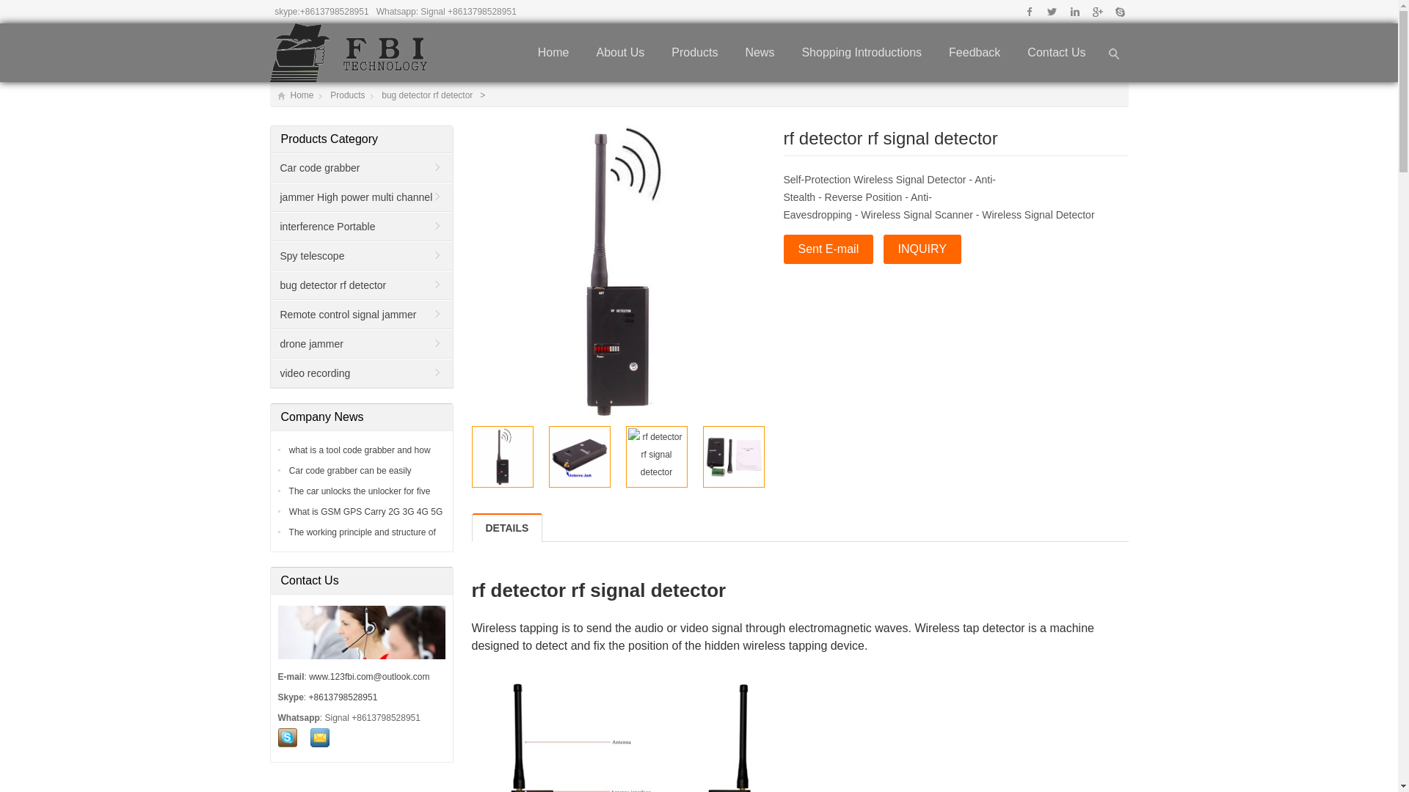 The image size is (1409, 792). Describe the element at coordinates (361, 169) in the screenshot. I see `Car code grabber` at that location.